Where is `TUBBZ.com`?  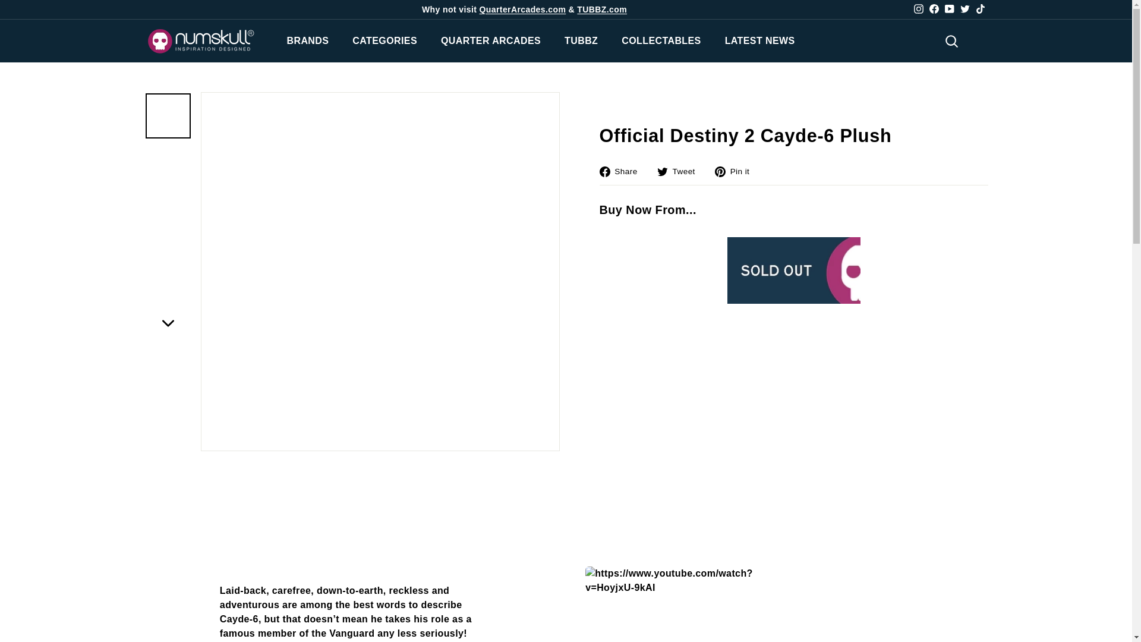
TUBBZ.com is located at coordinates (601, 9).